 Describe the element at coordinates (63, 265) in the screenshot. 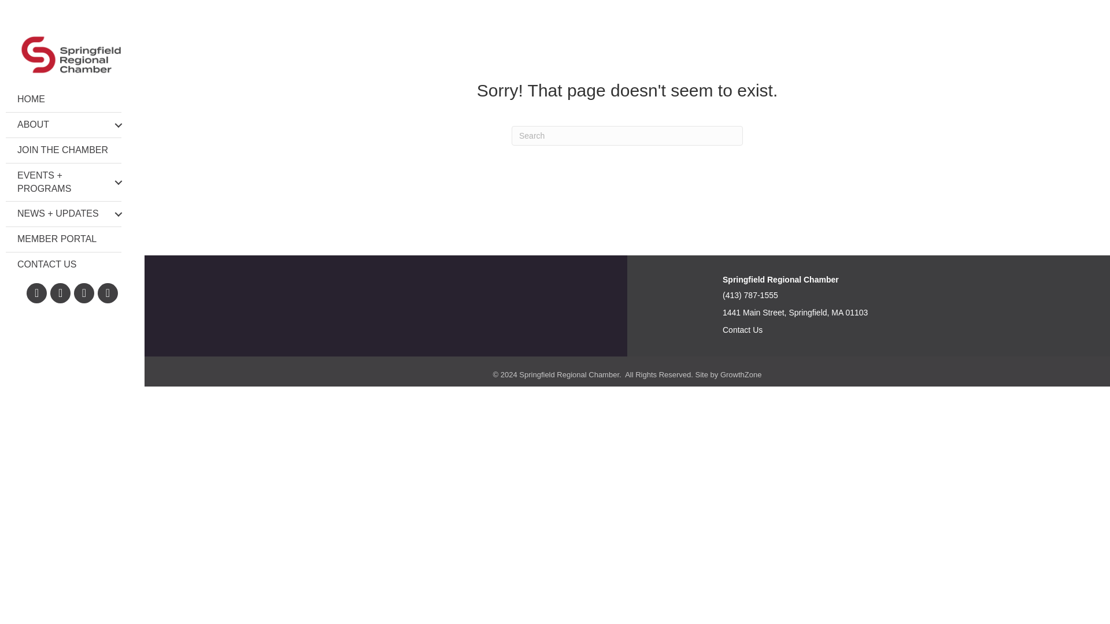

I see `CONTACT US` at that location.